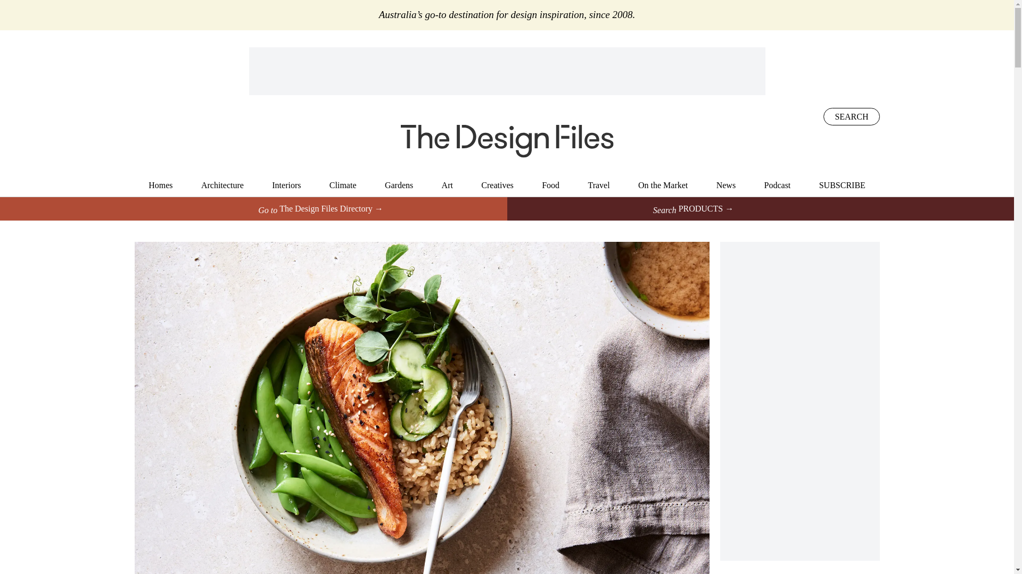  What do you see at coordinates (497, 185) in the screenshot?
I see `Creatives` at bounding box center [497, 185].